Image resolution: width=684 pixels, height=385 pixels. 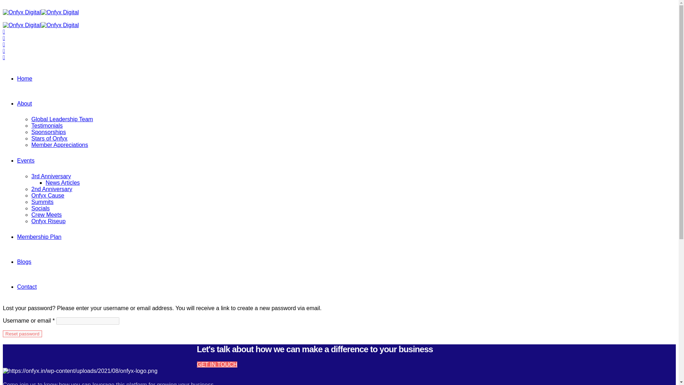 I want to click on Membership Plan, so click(x=39, y=237).